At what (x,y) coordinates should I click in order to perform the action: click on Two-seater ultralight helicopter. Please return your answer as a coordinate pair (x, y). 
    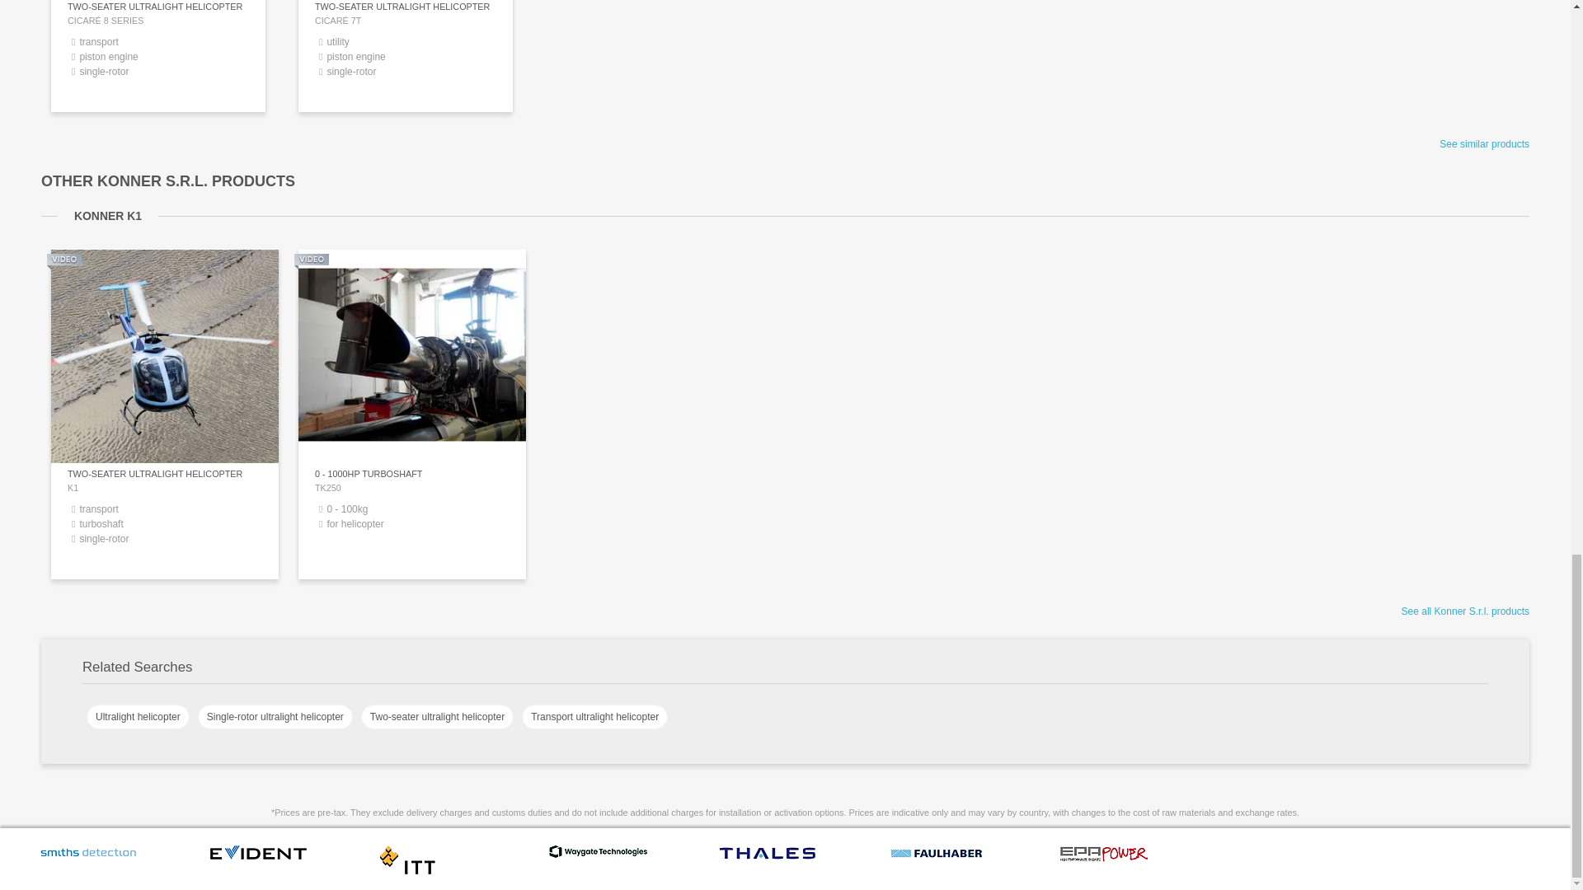
    Looking at the image, I should click on (437, 717).